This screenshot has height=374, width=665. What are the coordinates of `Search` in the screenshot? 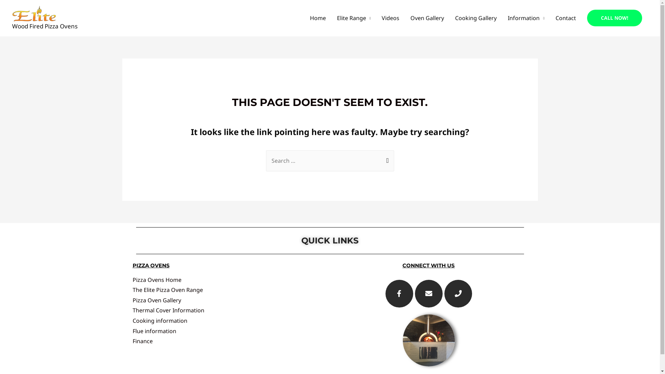 It's located at (386, 157).